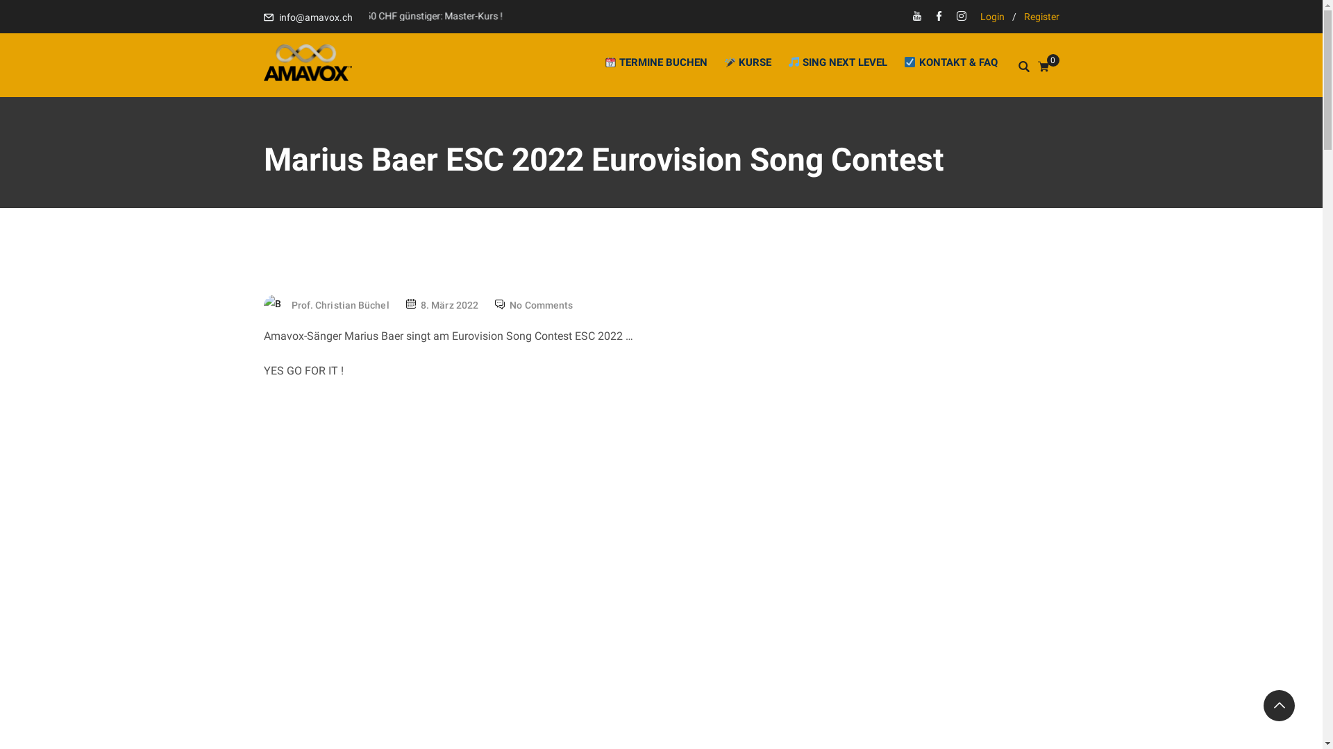  What do you see at coordinates (917, 17) in the screenshot?
I see `Youtube` at bounding box center [917, 17].